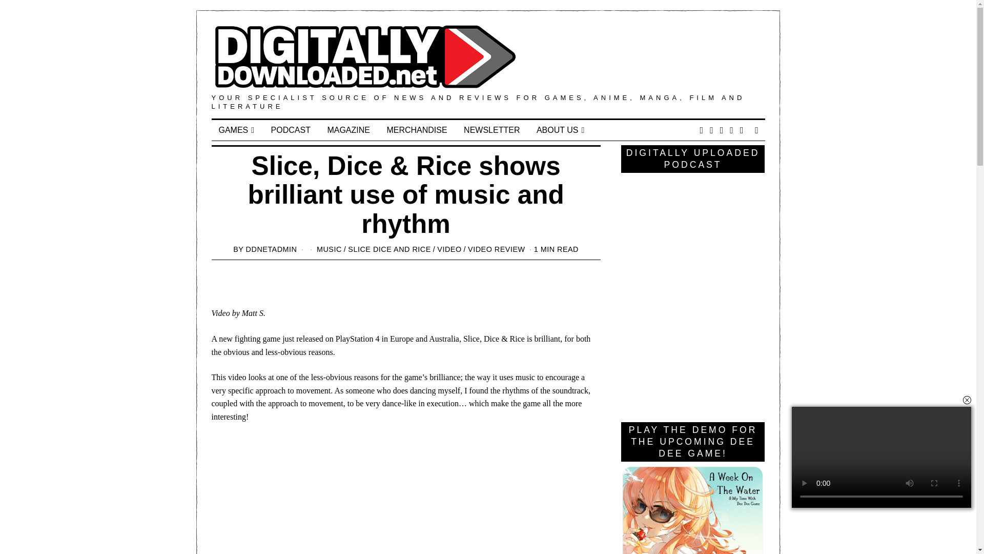 This screenshot has height=554, width=984. Describe the element at coordinates (272, 249) in the screenshot. I see `DDNETADMIN` at that location.